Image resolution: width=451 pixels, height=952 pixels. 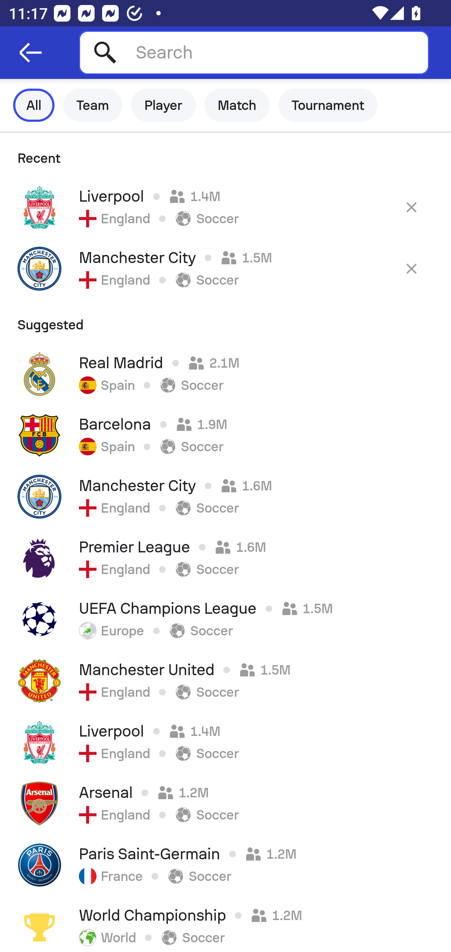 What do you see at coordinates (254, 52) in the screenshot?
I see `Search` at bounding box center [254, 52].